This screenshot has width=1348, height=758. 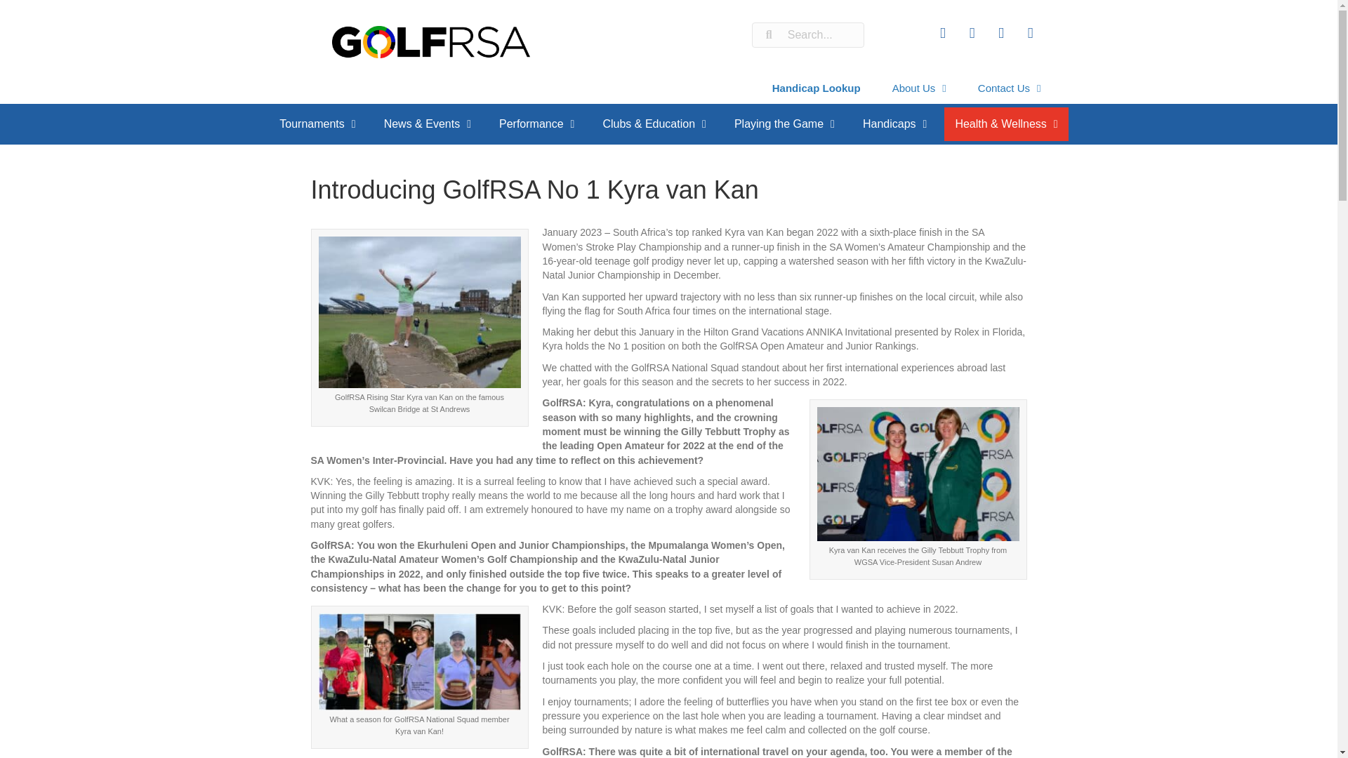 I want to click on Tournaments, so click(x=317, y=124).